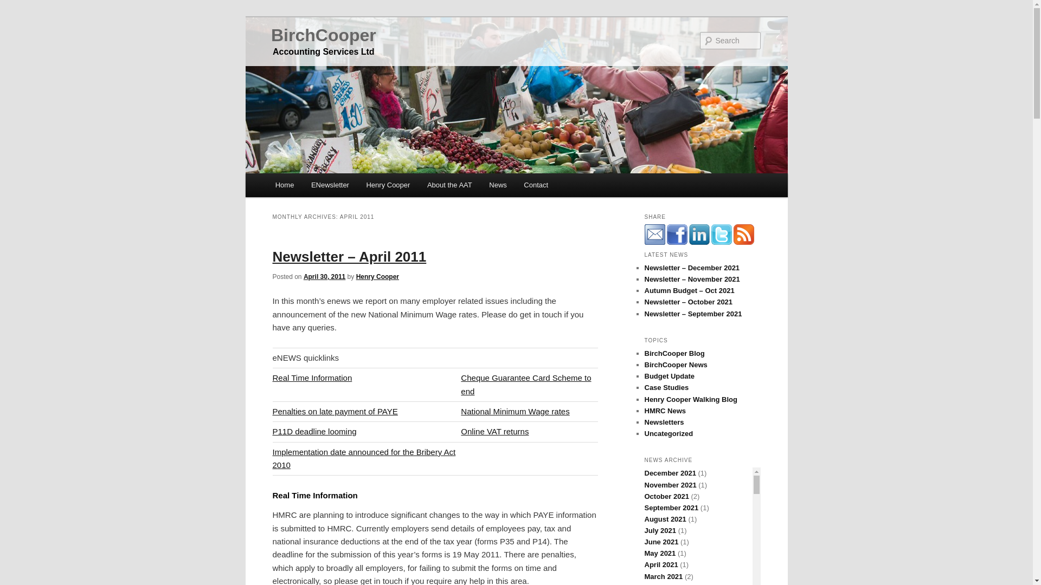 This screenshot has height=585, width=1041. I want to click on News, so click(498, 184).